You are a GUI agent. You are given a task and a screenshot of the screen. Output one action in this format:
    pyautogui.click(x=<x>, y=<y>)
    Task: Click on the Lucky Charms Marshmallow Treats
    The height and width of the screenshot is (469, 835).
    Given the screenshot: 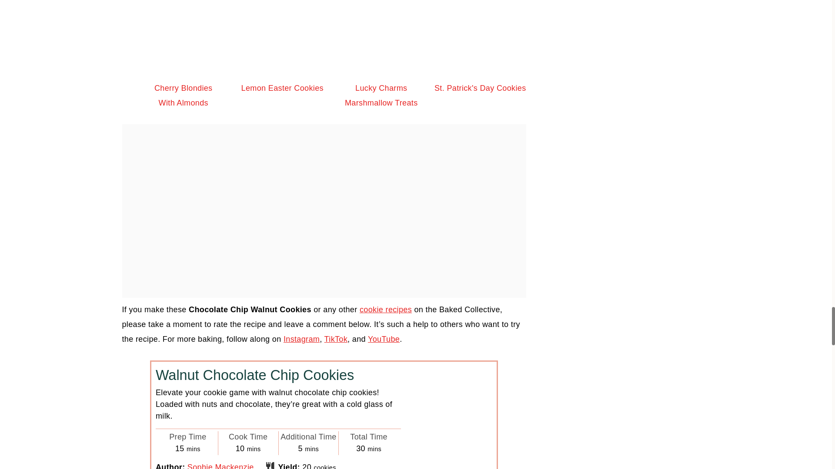 What is the action you would take?
    pyautogui.click(x=381, y=55)
    